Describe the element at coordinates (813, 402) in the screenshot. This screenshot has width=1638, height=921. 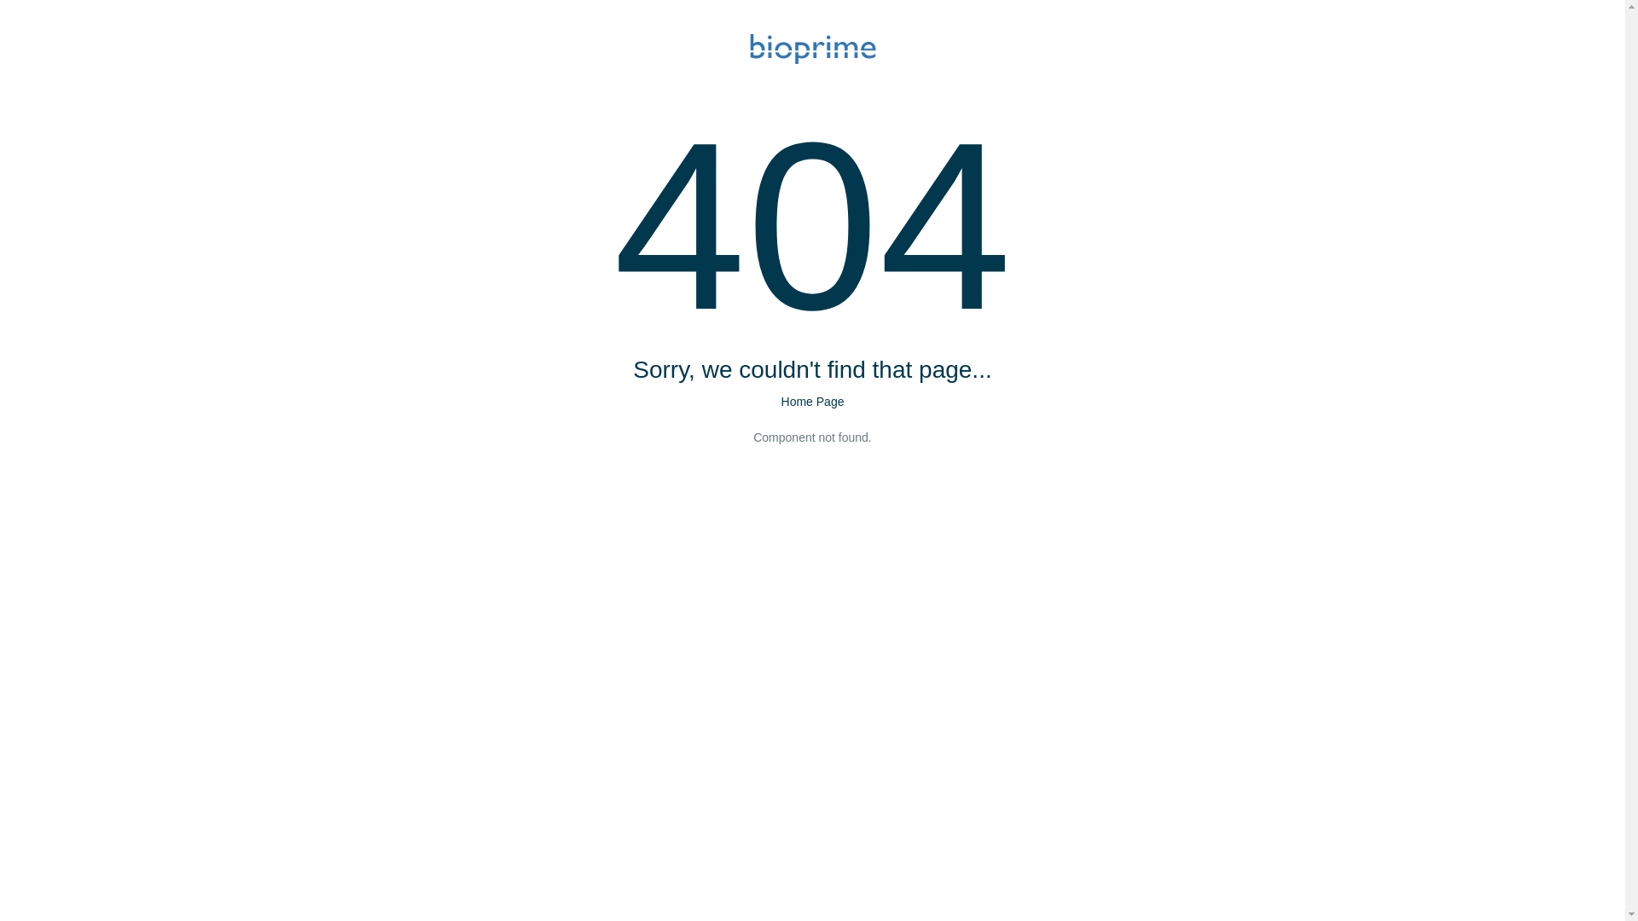
I see `Home Page` at that location.